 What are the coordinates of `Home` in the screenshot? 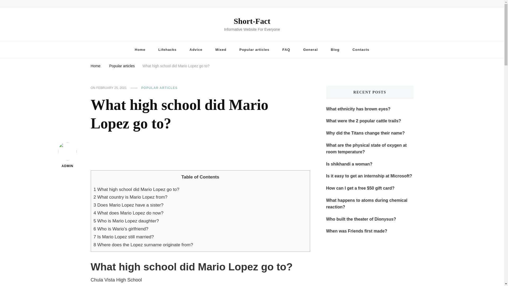 It's located at (95, 65).